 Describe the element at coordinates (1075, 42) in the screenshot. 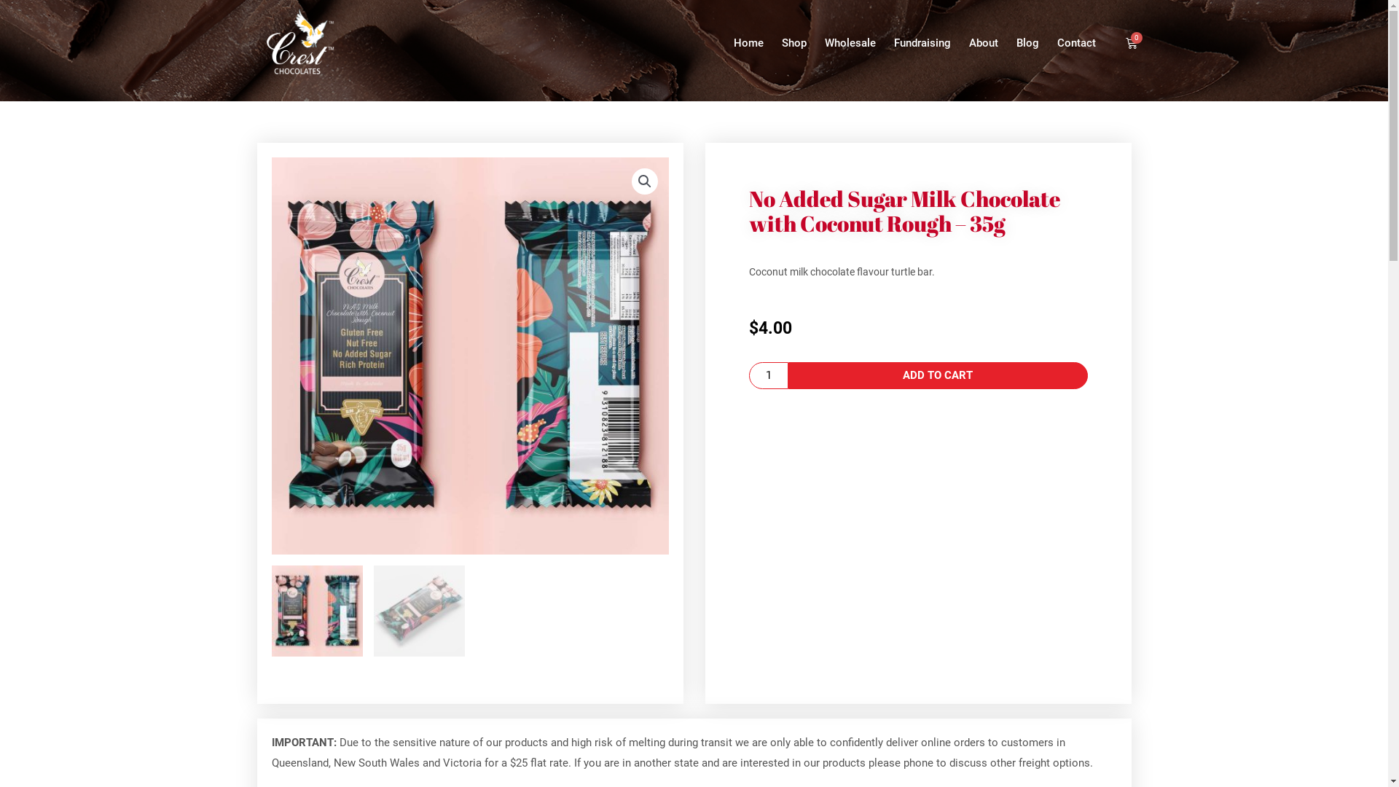

I see `Contact` at that location.